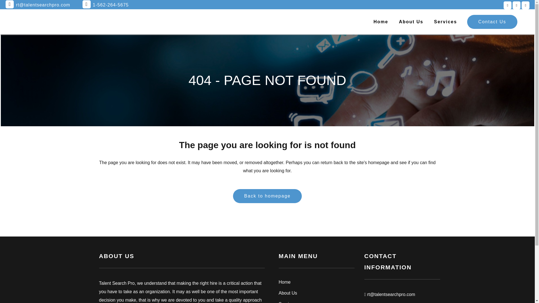  I want to click on About Us, so click(411, 22).